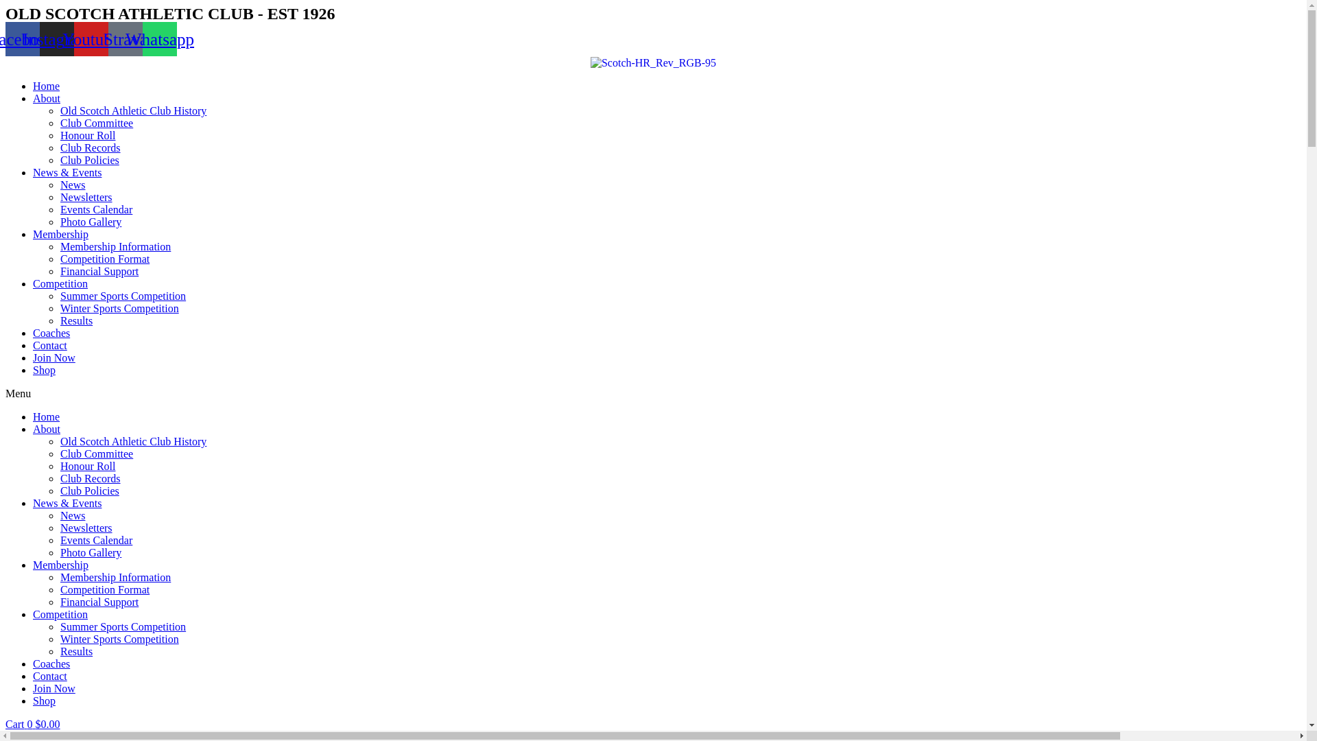 This screenshot has height=741, width=1317. What do you see at coordinates (73, 516) in the screenshot?
I see `News` at bounding box center [73, 516].